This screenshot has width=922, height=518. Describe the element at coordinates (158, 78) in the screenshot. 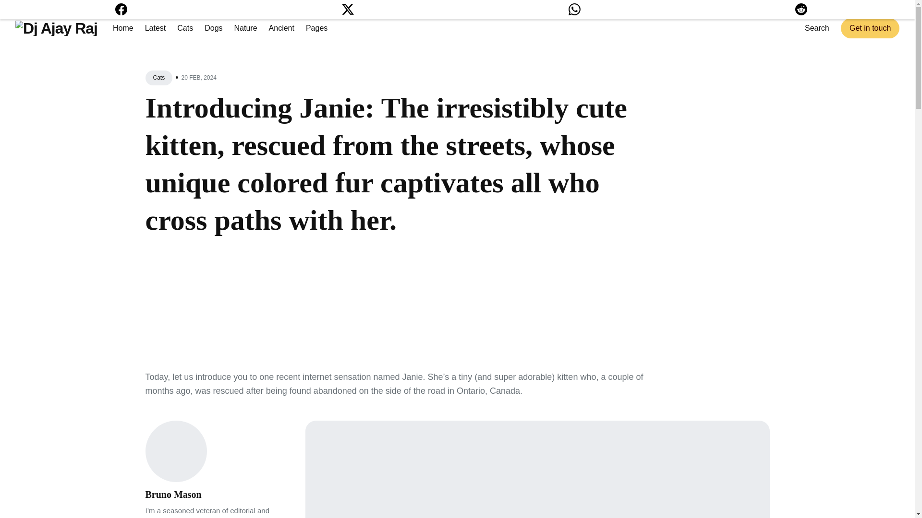

I see `Cats` at that location.